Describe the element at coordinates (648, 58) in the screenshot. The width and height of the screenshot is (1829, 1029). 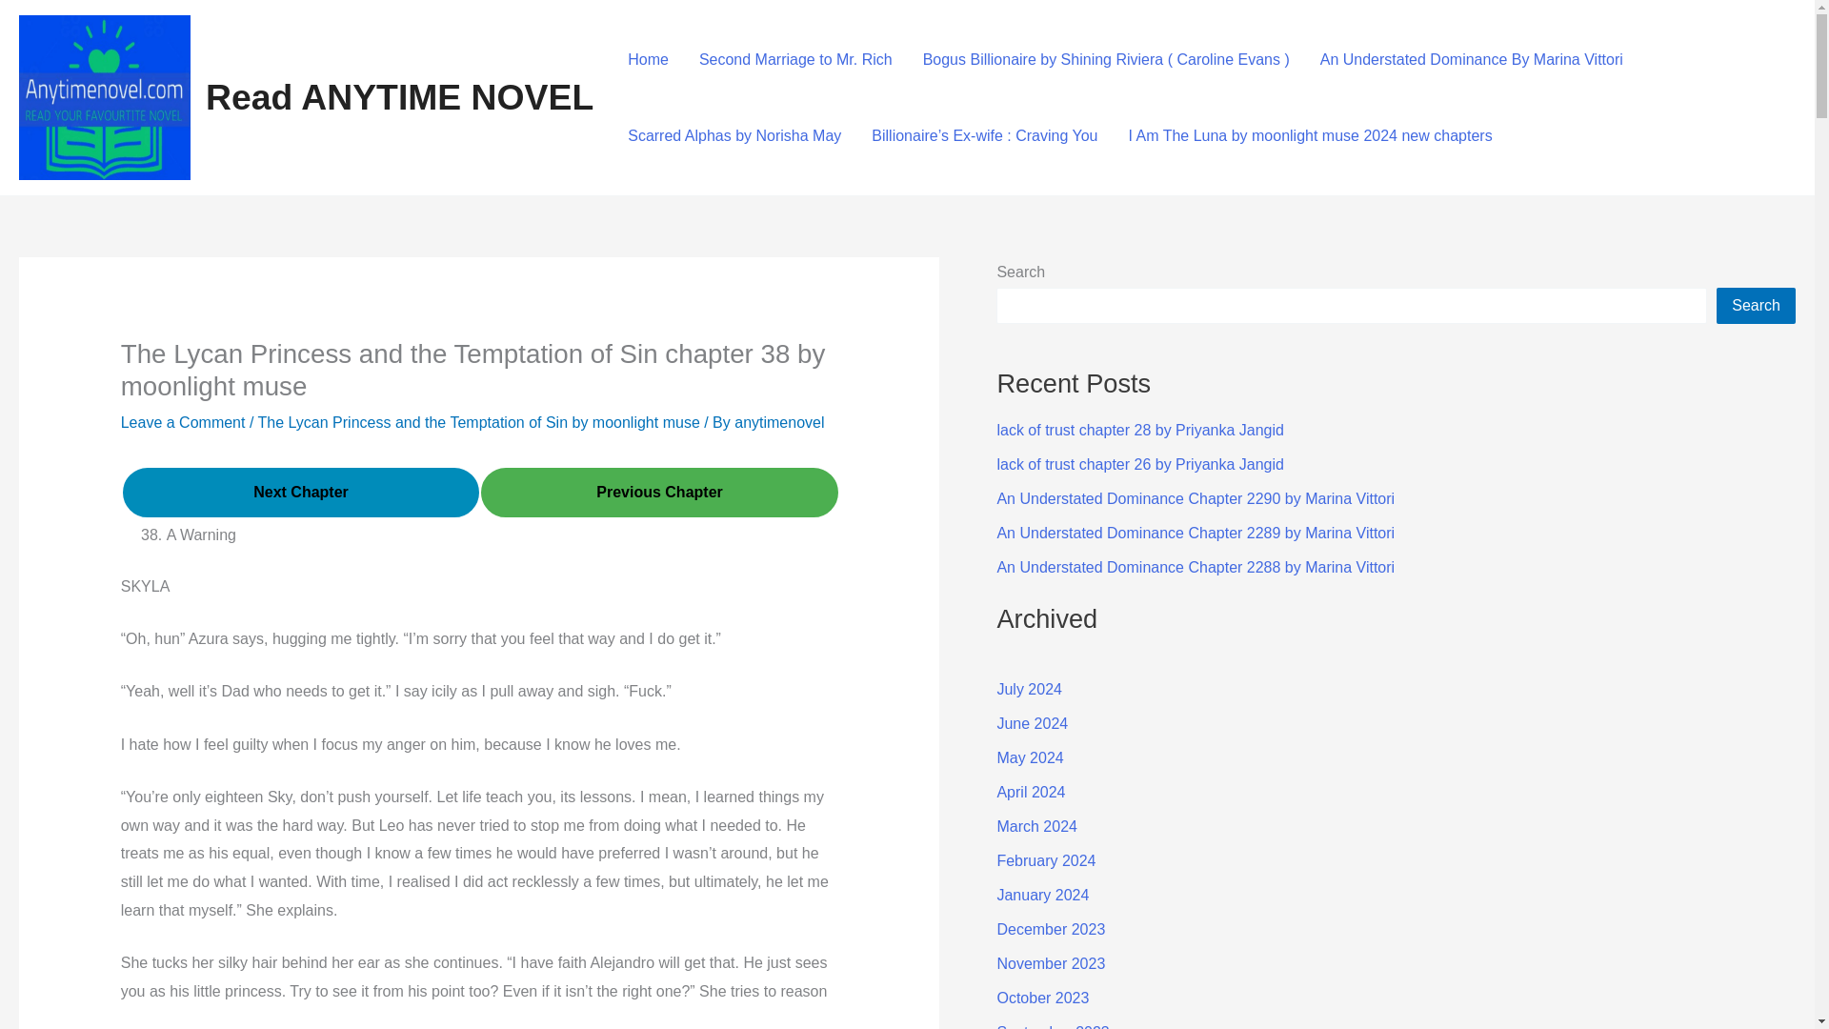
I see `Home` at that location.